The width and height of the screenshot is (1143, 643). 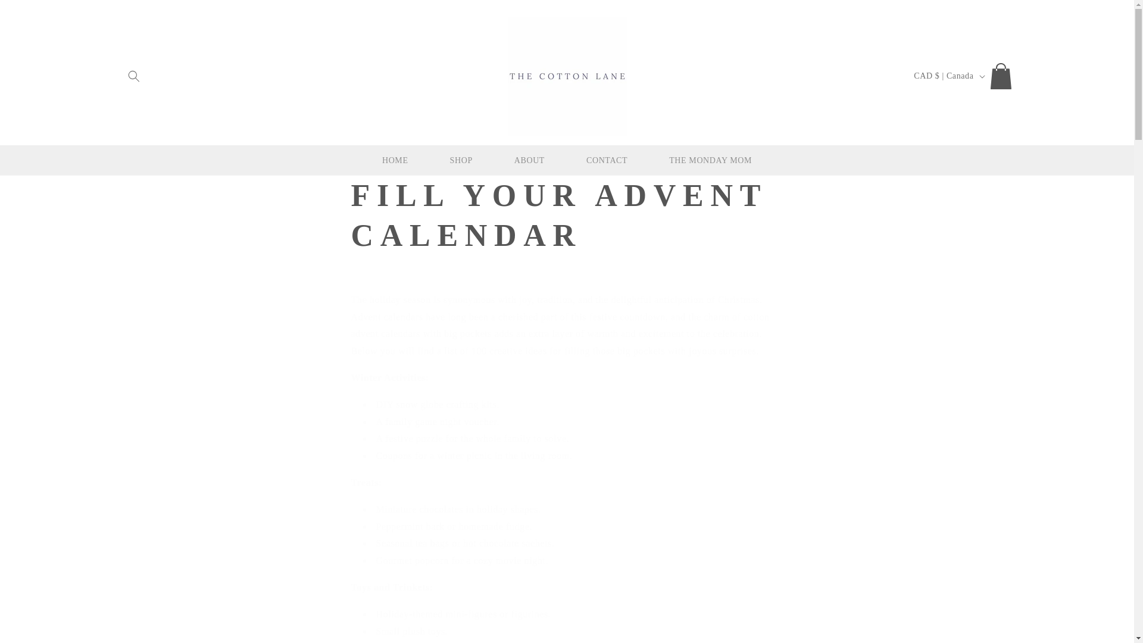 What do you see at coordinates (1003, 76) in the screenshot?
I see `0` at bounding box center [1003, 76].